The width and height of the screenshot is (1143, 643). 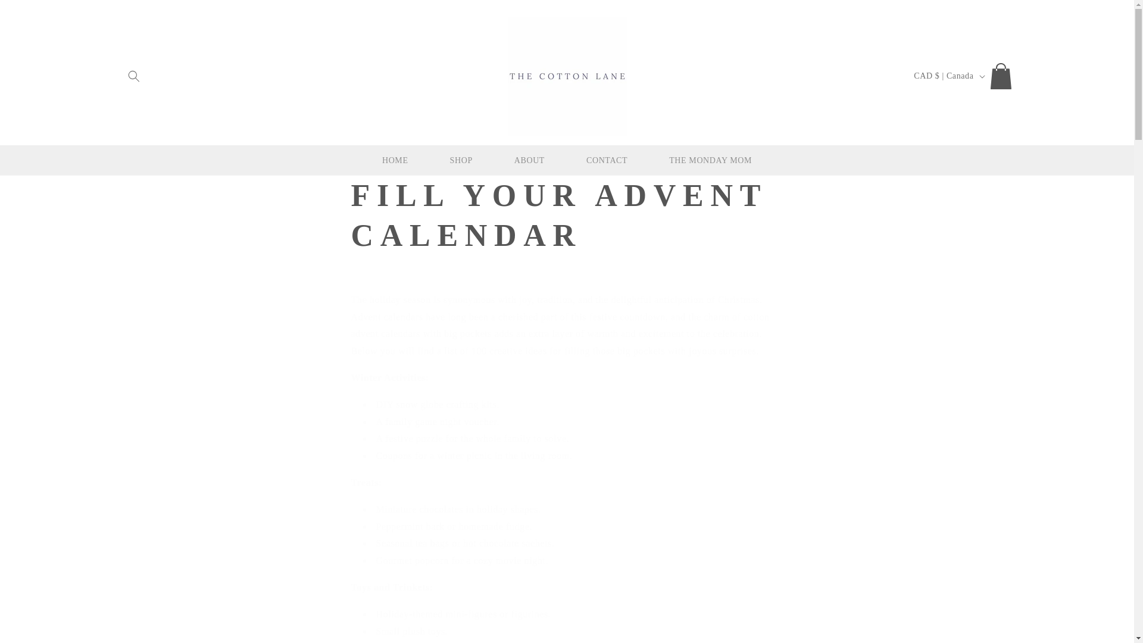 What do you see at coordinates (1003, 76) in the screenshot?
I see `0` at bounding box center [1003, 76].